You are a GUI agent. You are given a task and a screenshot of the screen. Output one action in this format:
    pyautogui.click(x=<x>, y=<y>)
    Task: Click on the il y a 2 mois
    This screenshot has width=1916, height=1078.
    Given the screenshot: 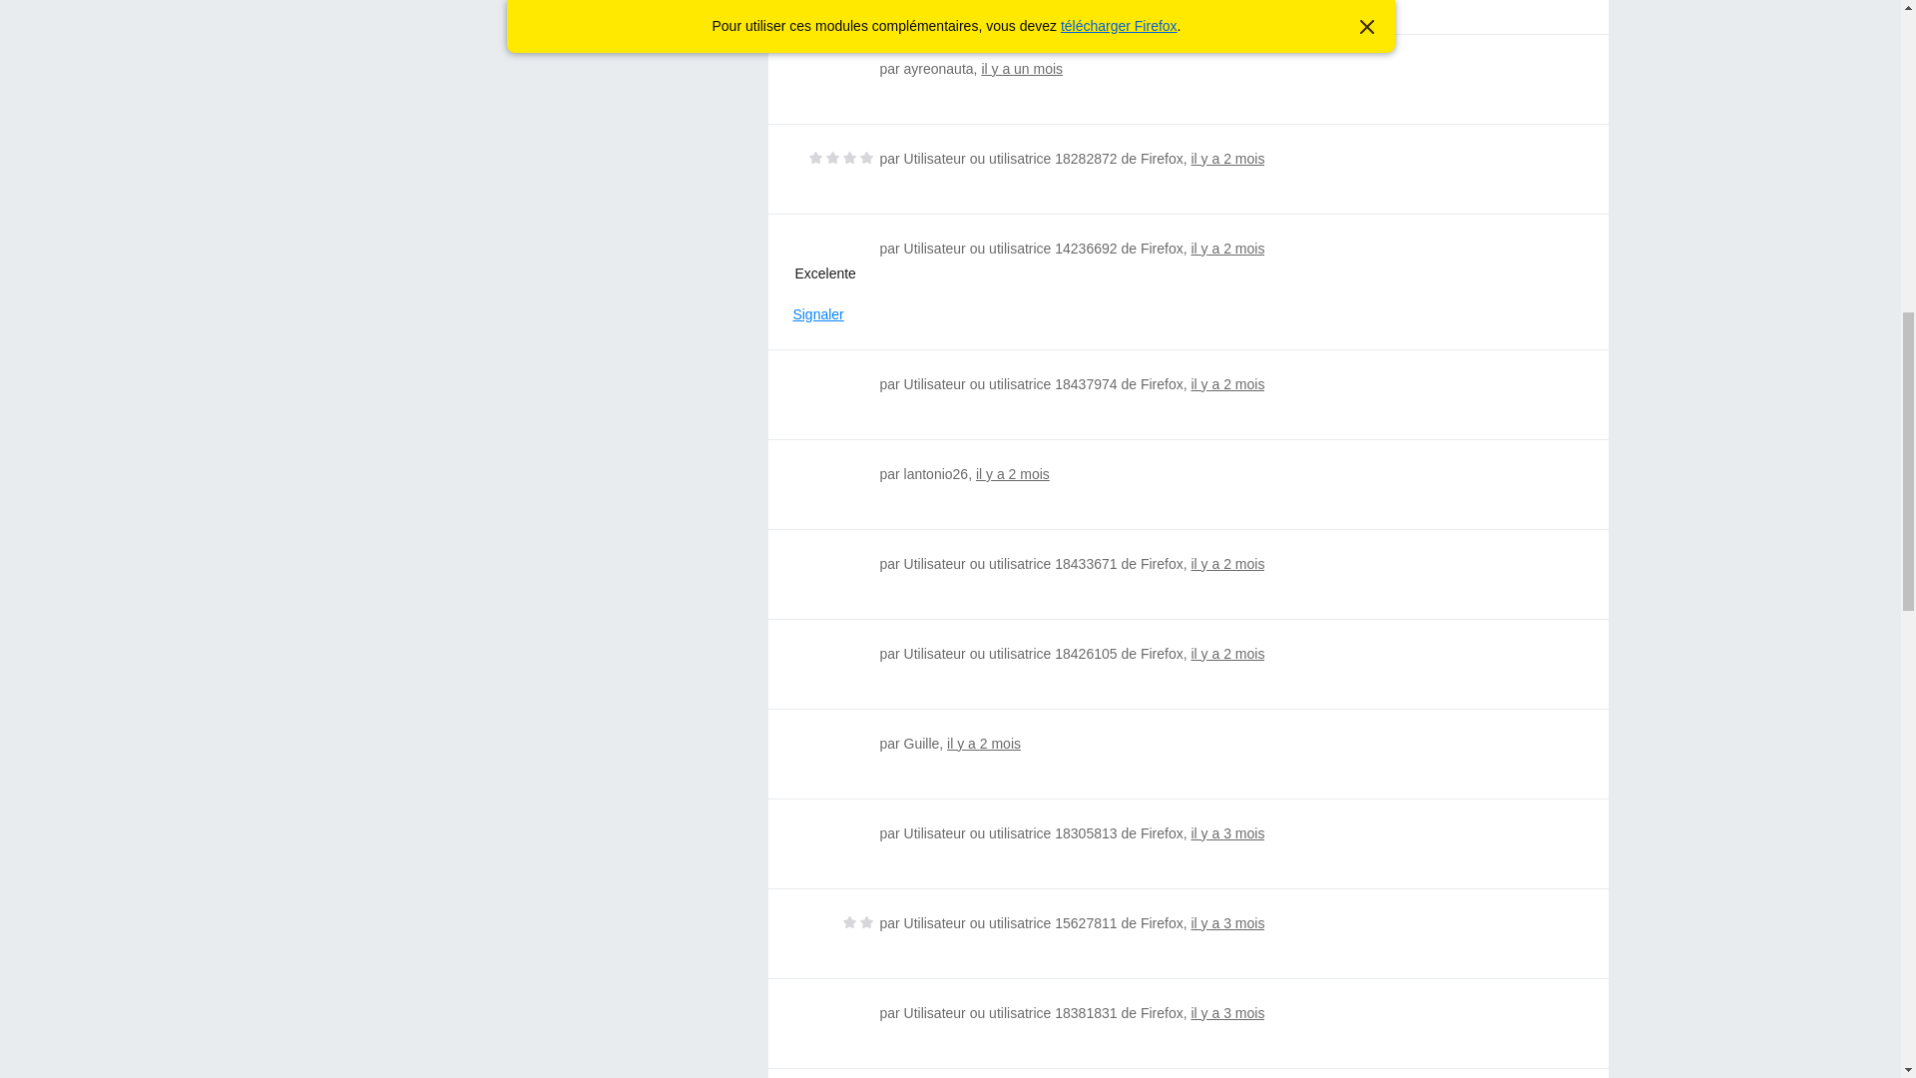 What is the action you would take?
    pyautogui.click(x=1227, y=159)
    